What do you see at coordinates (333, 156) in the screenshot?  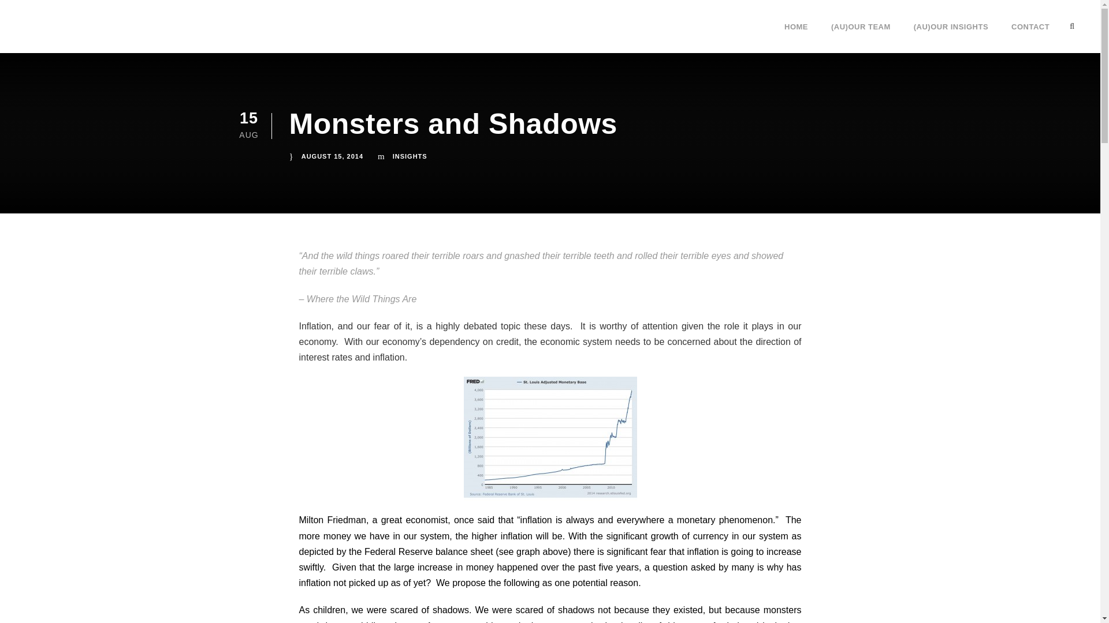 I see `AUGUST 15, 2014` at bounding box center [333, 156].